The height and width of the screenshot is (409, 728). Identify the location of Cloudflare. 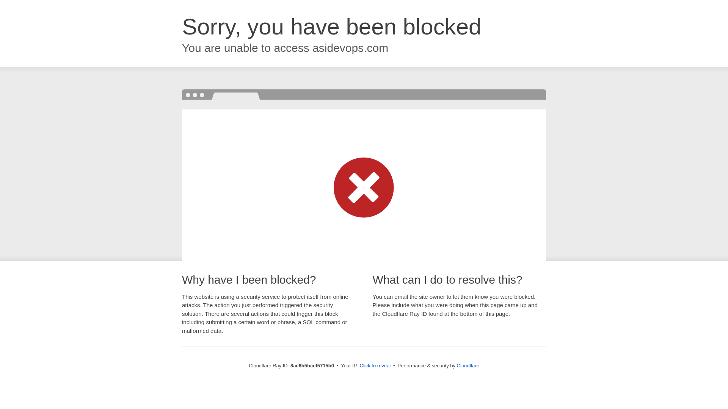
(468, 365).